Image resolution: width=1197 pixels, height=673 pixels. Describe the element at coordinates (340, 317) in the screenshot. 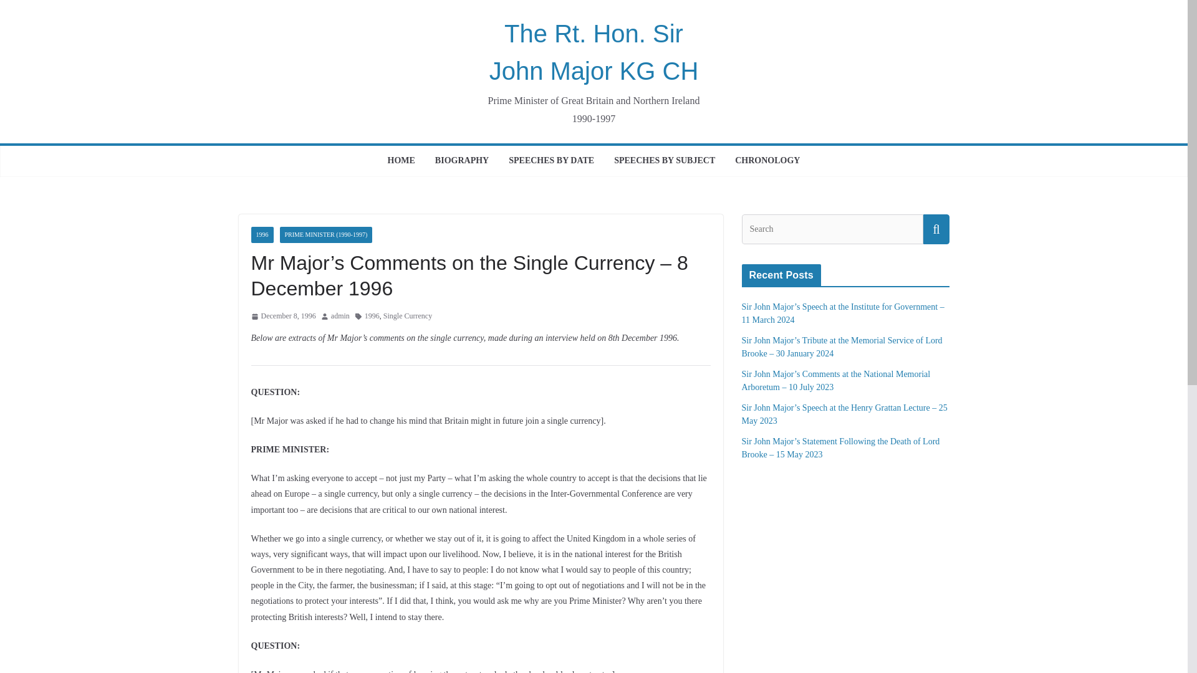

I see `admin` at that location.